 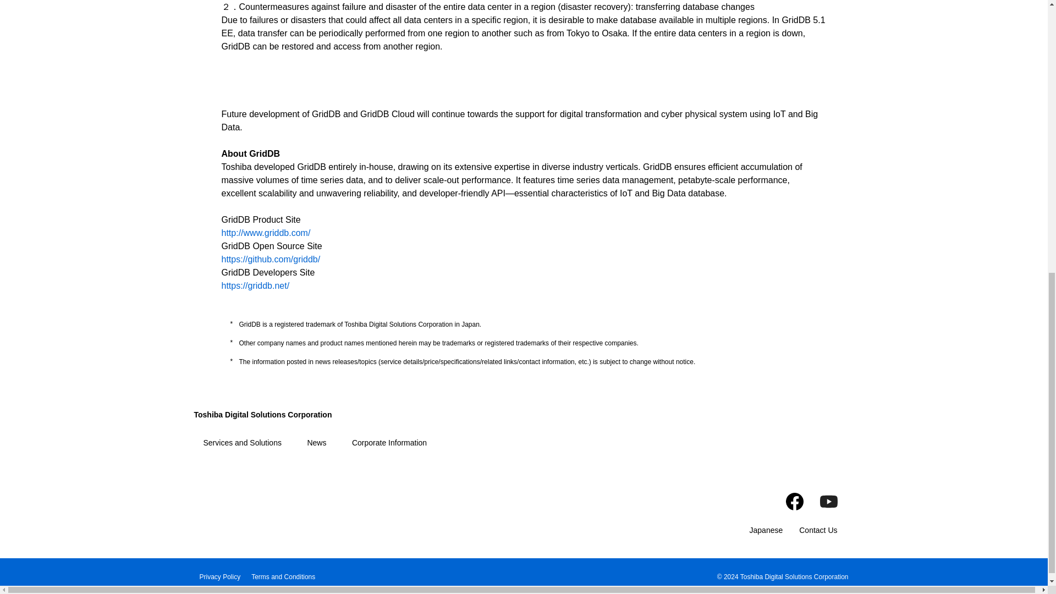 What do you see at coordinates (767, 530) in the screenshot?
I see `Japanese` at bounding box center [767, 530].